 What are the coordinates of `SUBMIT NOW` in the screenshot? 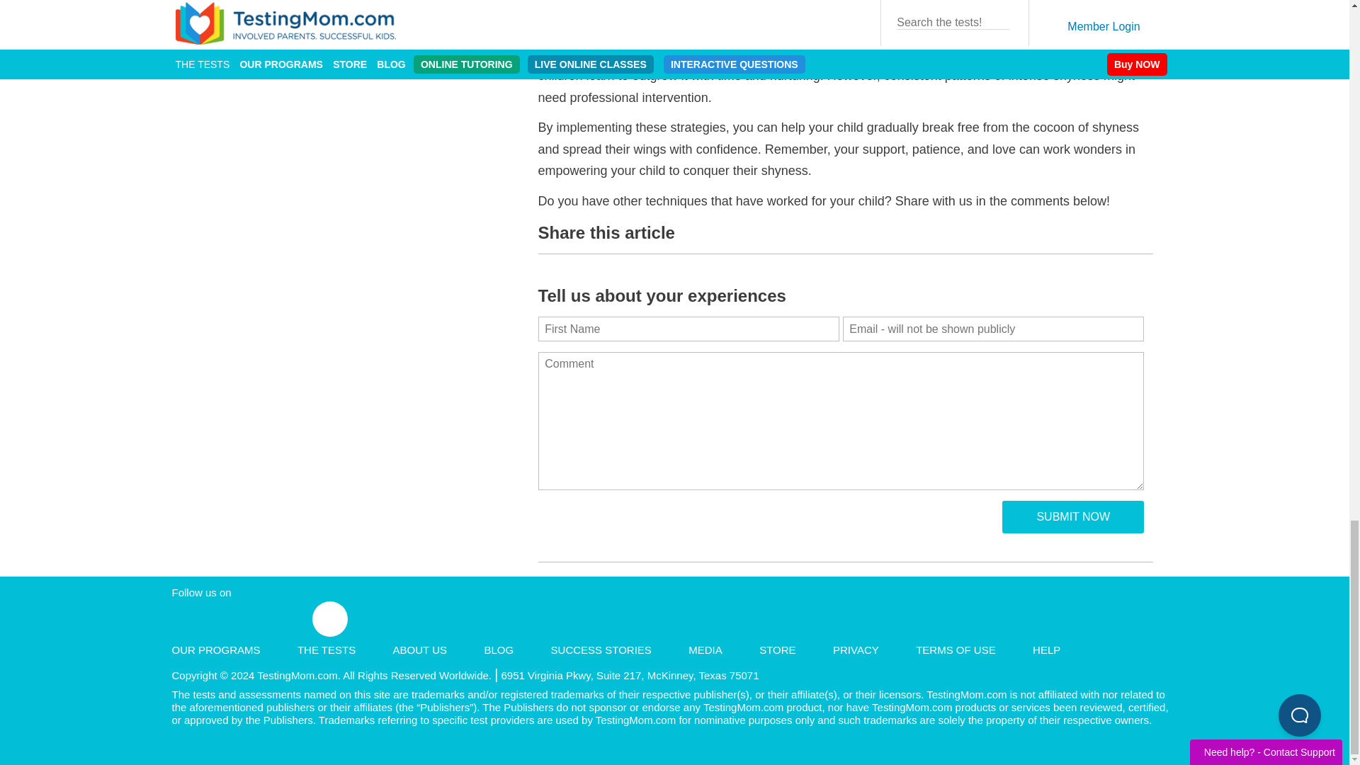 It's located at (1072, 517).